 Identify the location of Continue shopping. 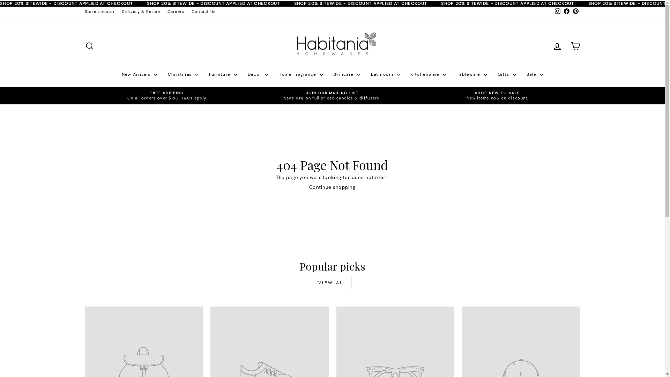
(332, 188).